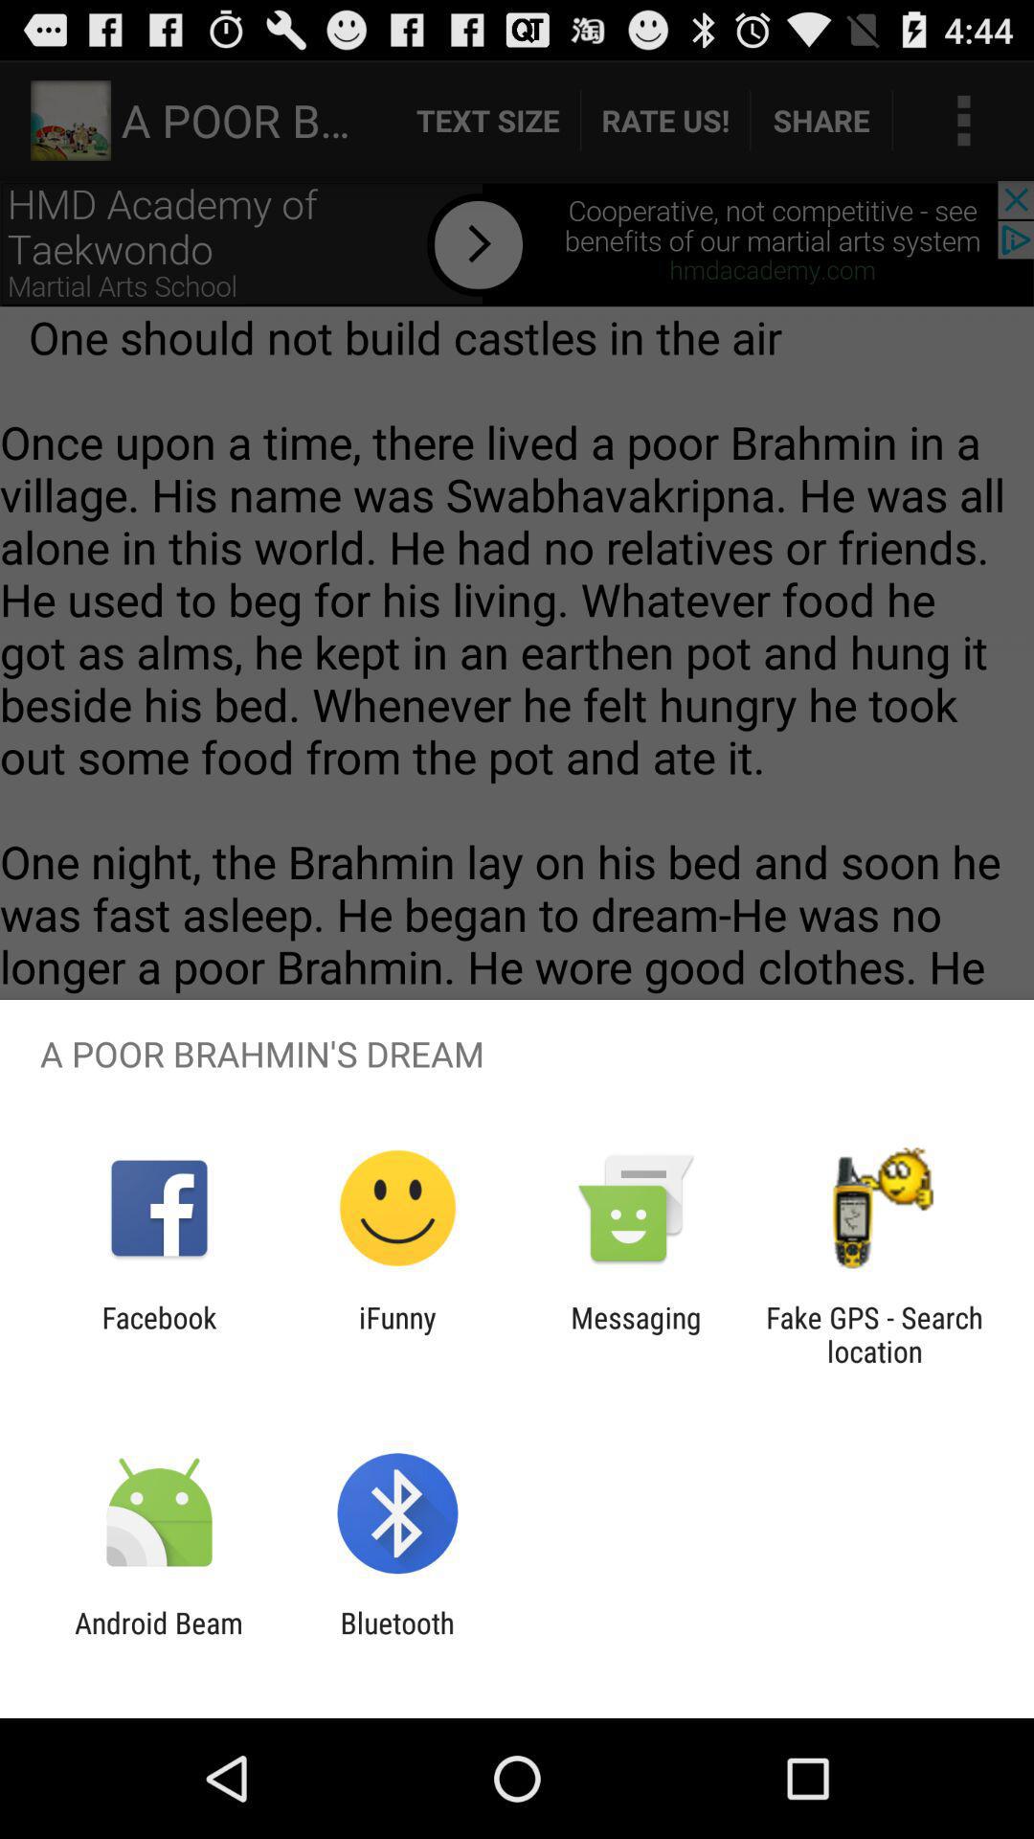 Image resolution: width=1034 pixels, height=1839 pixels. I want to click on choose the icon to the left of messaging item, so click(397, 1334).